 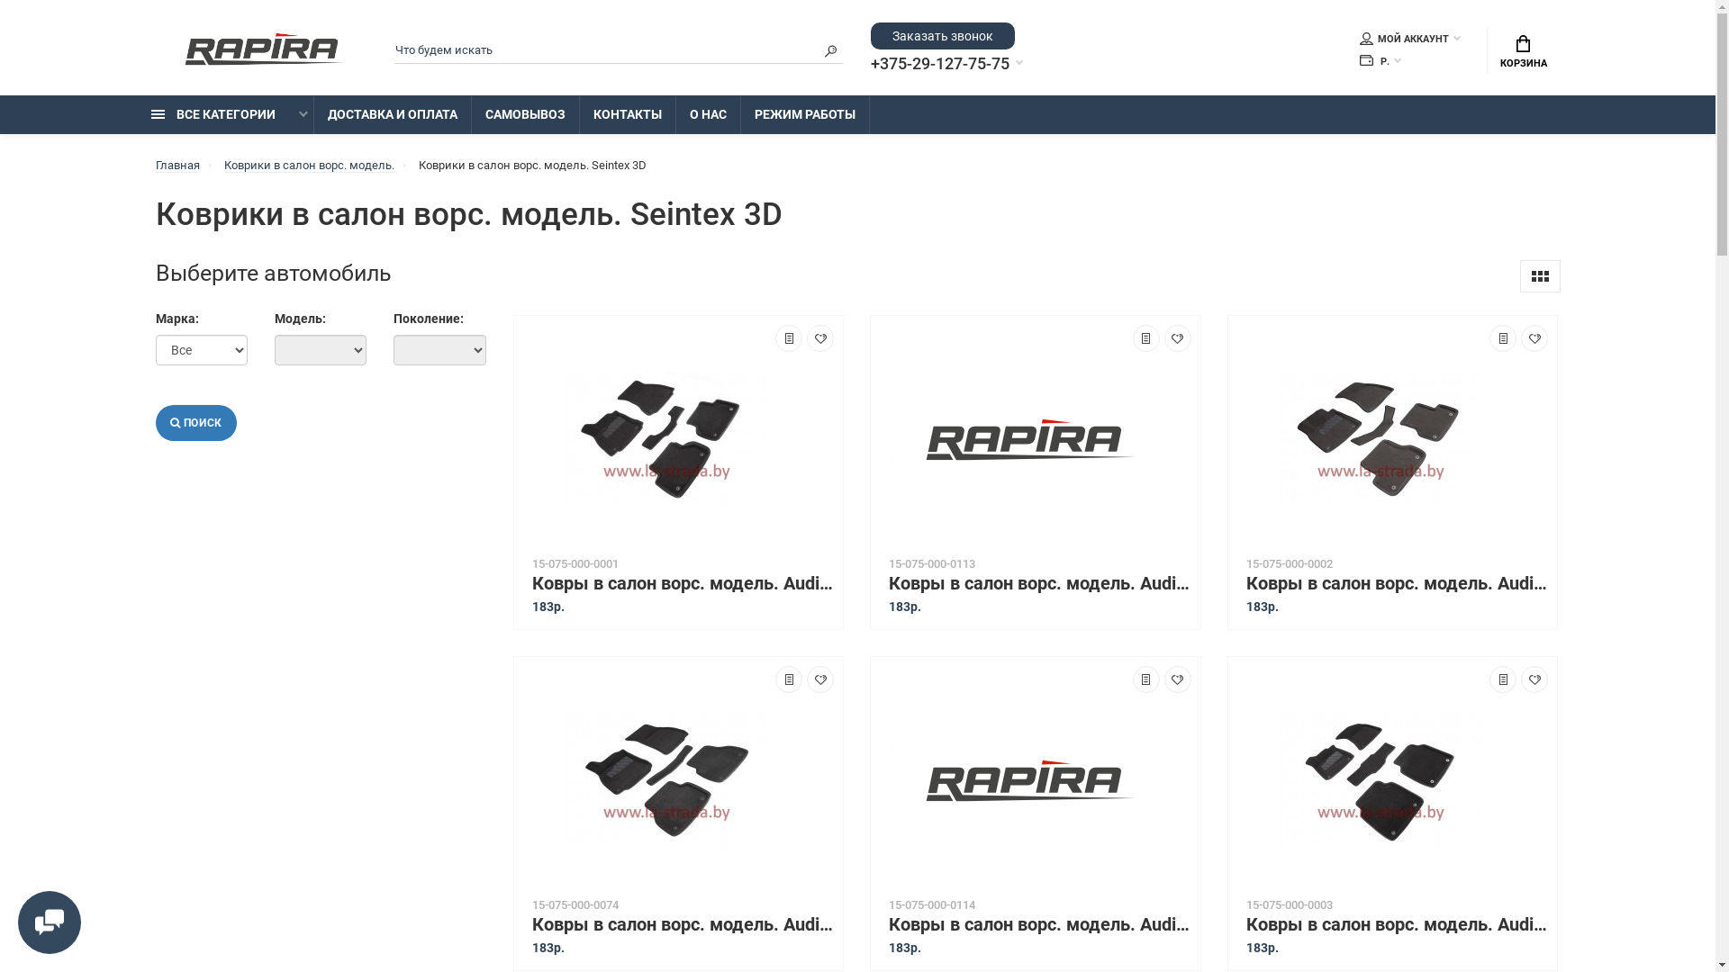 I want to click on +375-29-127-75-75, so click(x=947, y=64).